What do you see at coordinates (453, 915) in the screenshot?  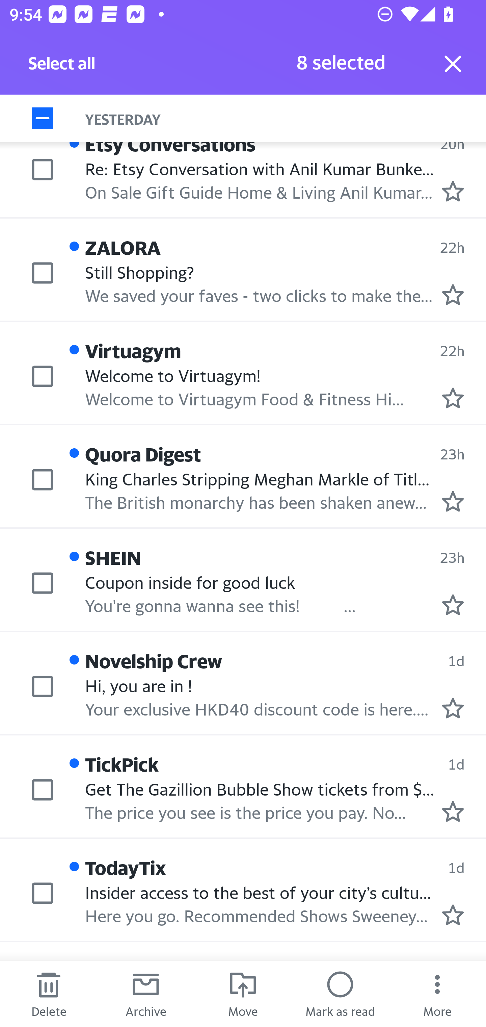 I see `Mark as starred.` at bounding box center [453, 915].